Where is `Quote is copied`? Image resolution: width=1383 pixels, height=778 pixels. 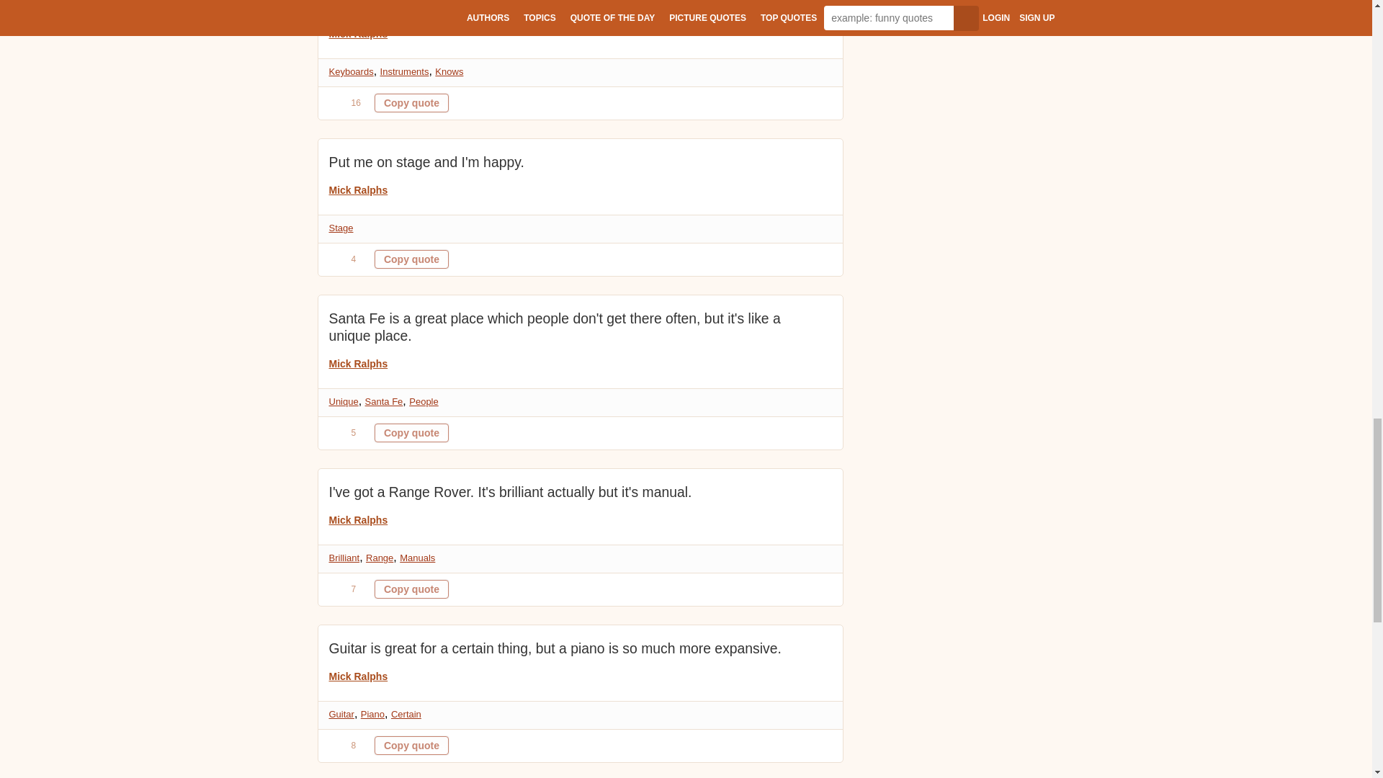
Quote is copied is located at coordinates (411, 102).